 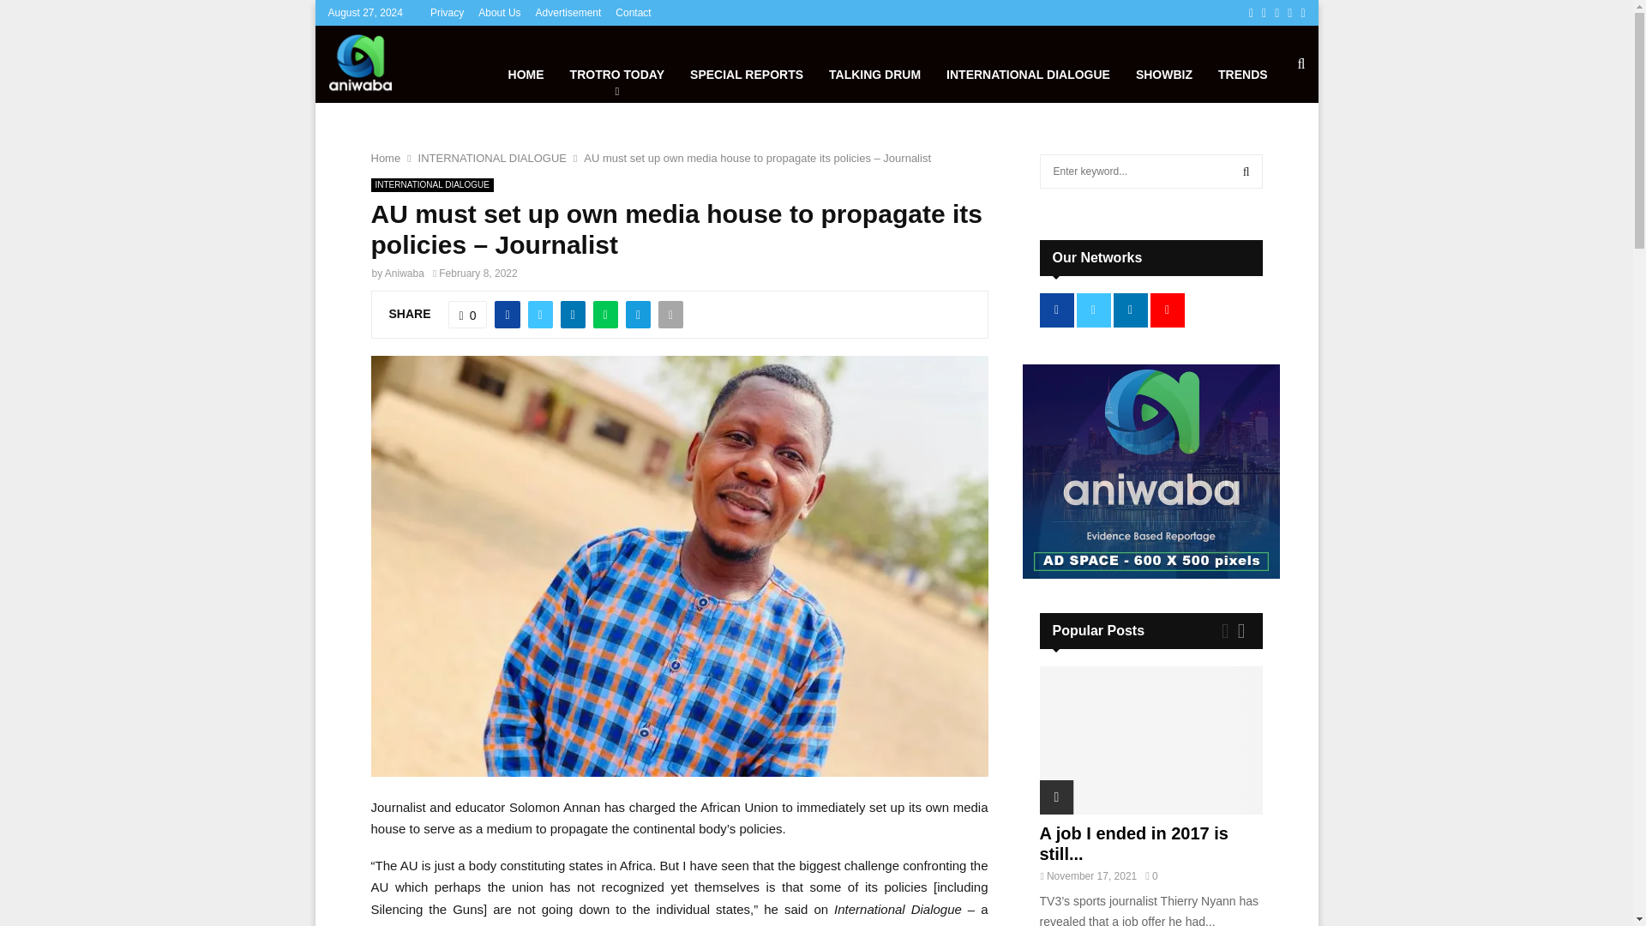 I want to click on Aniwaba, so click(x=405, y=274).